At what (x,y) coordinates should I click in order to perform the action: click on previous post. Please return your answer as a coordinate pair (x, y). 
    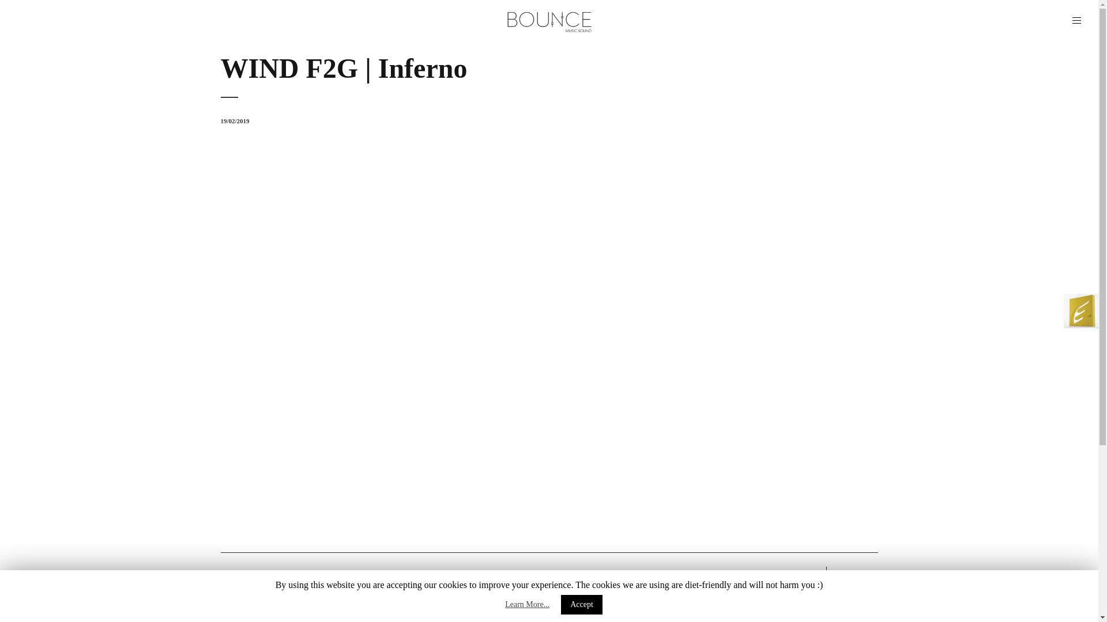
    Looking at the image, I should click on (786, 574).